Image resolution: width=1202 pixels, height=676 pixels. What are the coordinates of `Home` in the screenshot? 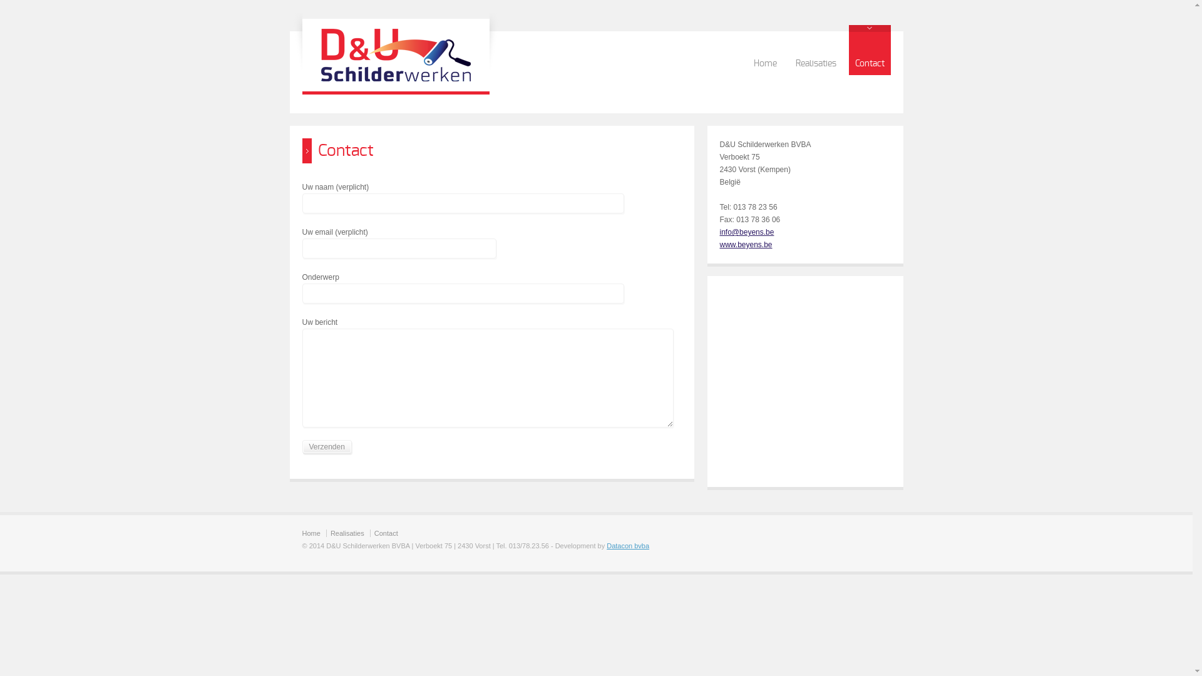 It's located at (765, 50).